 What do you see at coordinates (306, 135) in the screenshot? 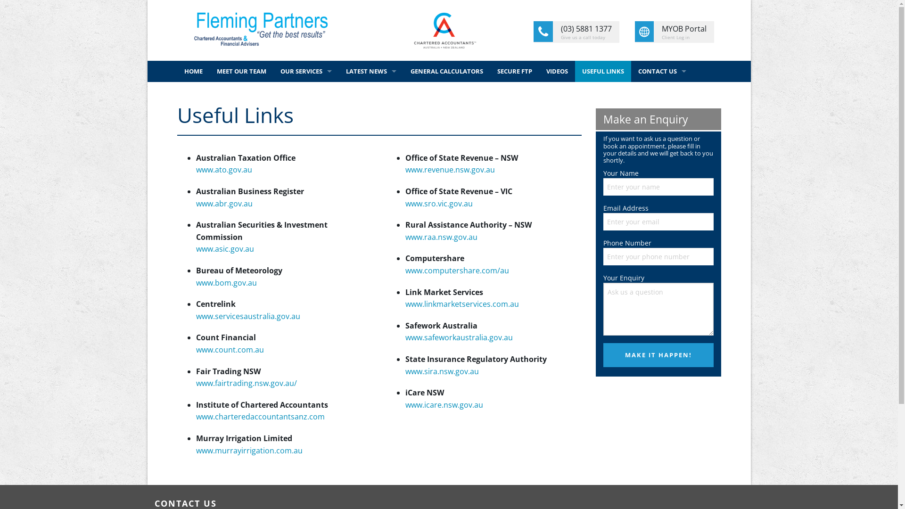
I see `TAXATION SERVICE & ADVICE` at bounding box center [306, 135].